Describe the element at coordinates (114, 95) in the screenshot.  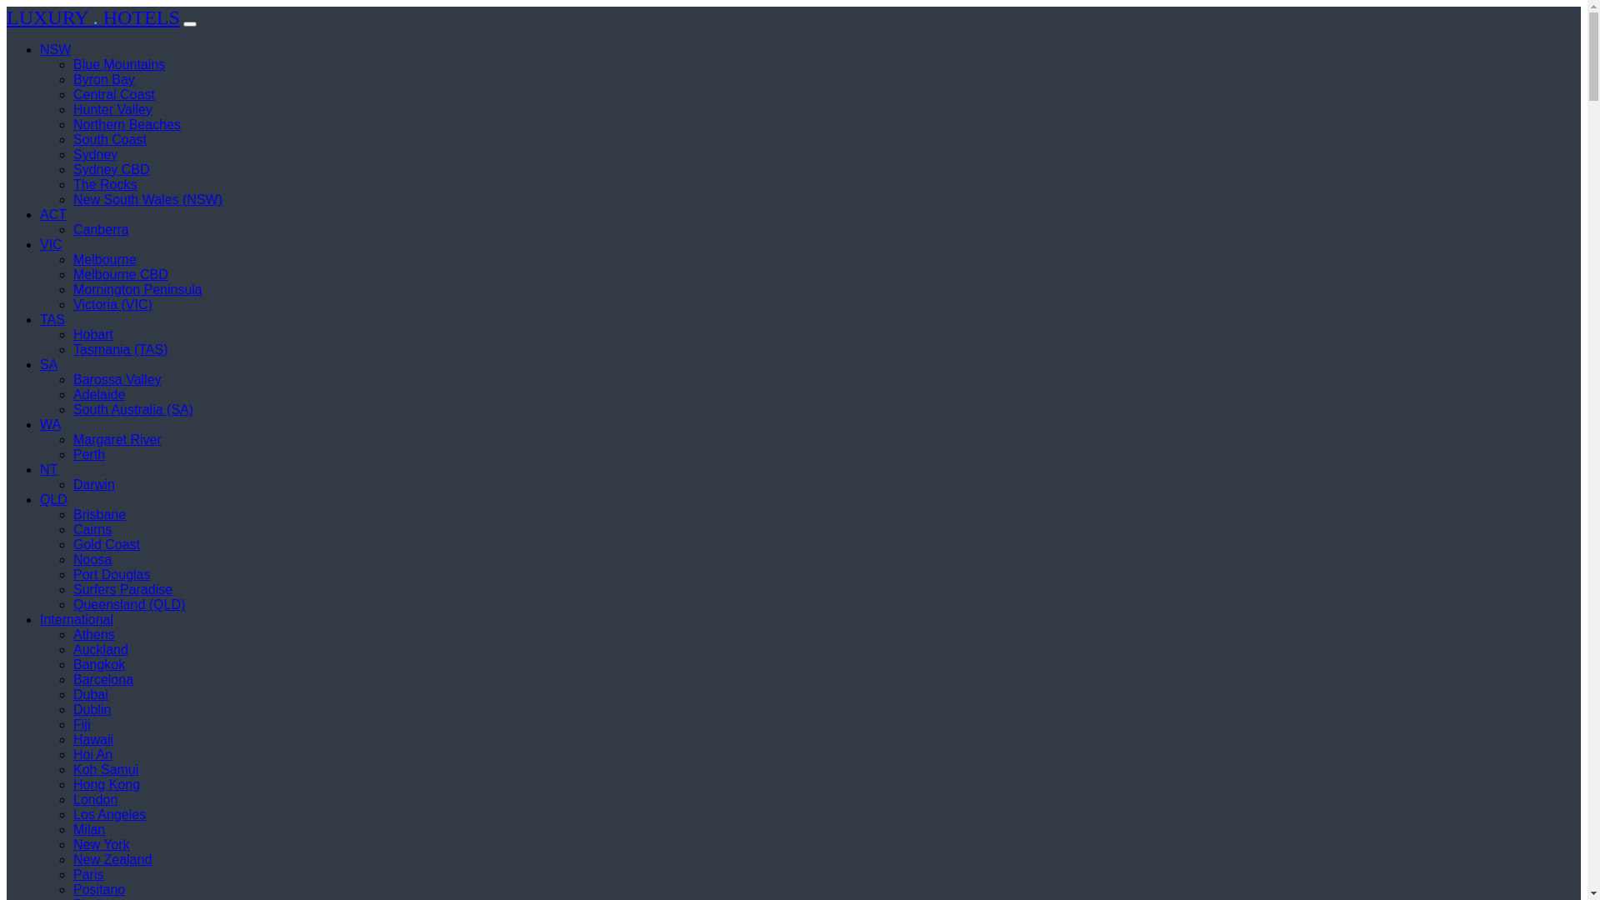
I see `Central Coast` at that location.